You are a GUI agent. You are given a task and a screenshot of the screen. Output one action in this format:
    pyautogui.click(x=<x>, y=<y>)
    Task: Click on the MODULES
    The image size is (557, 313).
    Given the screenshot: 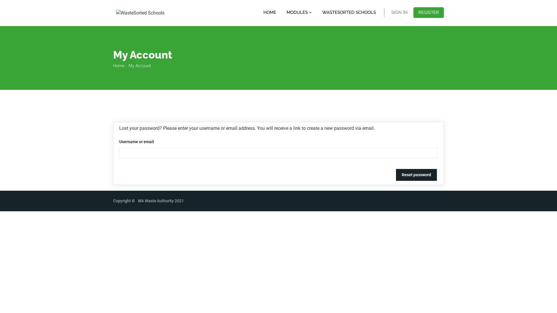 What is the action you would take?
    pyautogui.click(x=299, y=12)
    